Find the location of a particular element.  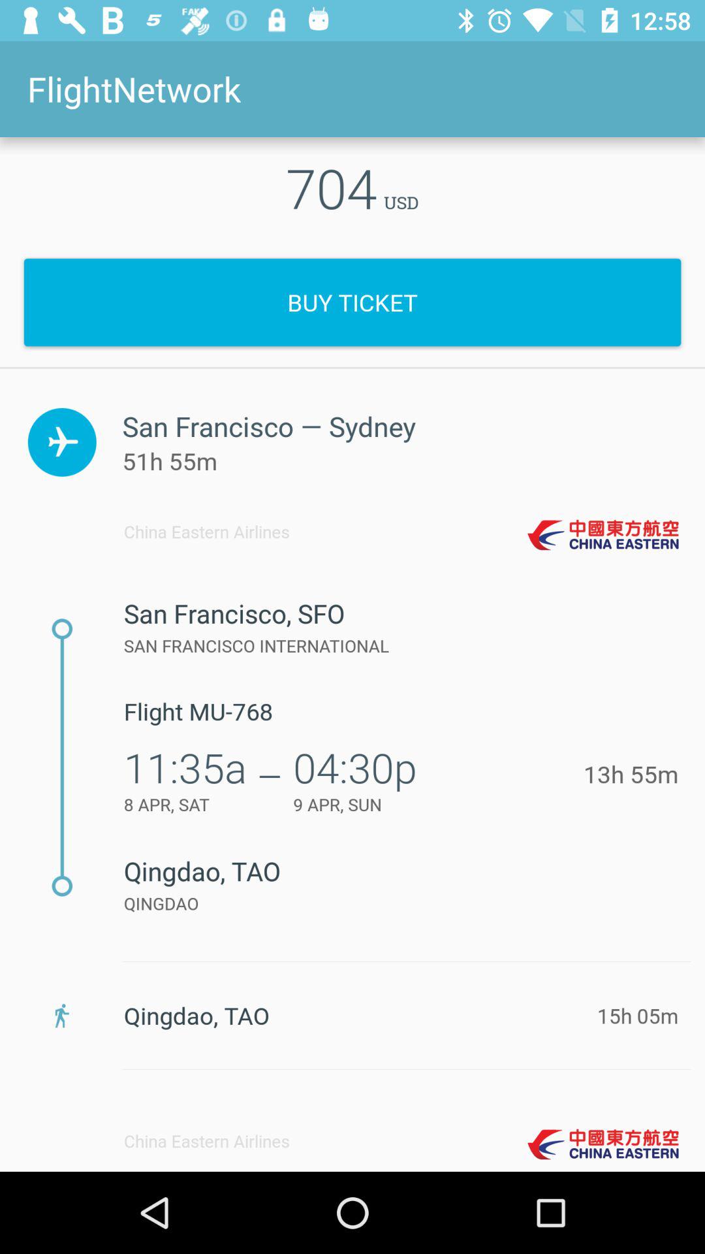

choose icon below the 704 is located at coordinates (352, 302).